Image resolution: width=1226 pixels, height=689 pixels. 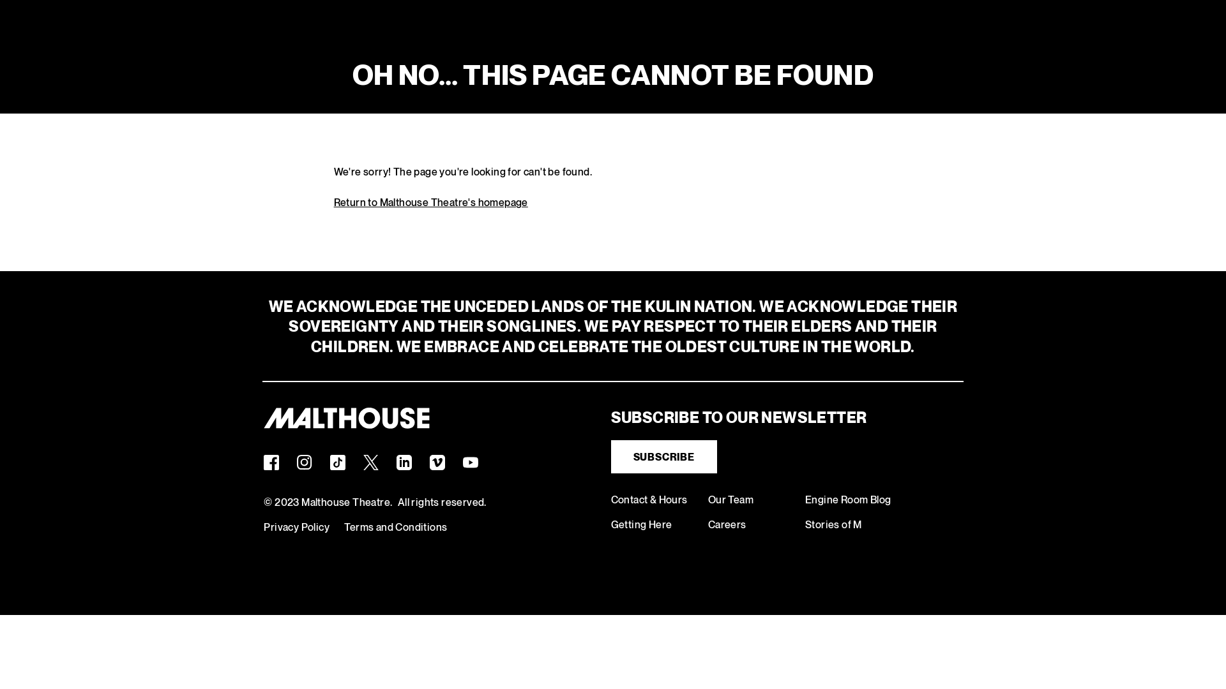 I want to click on LinkedIn icon, so click(x=404, y=462).